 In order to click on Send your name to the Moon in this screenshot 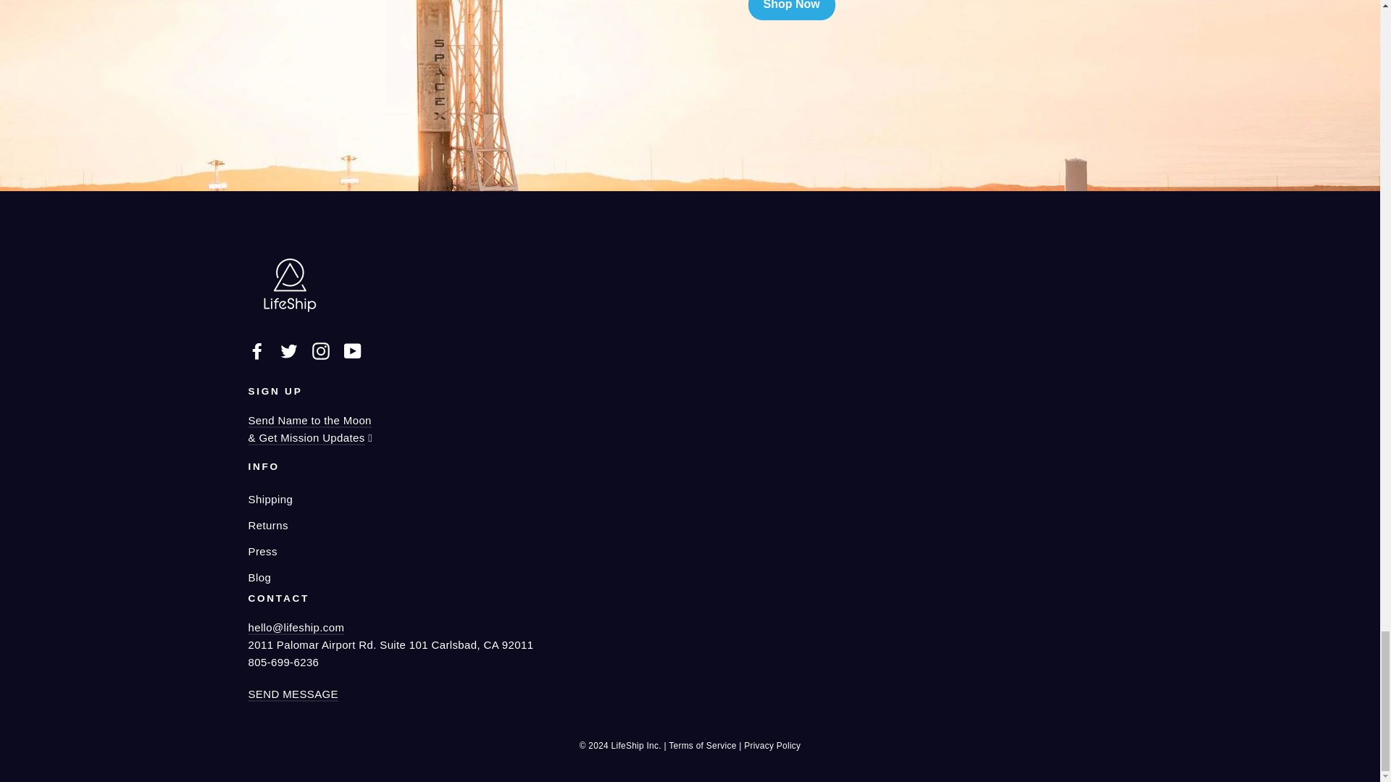, I will do `click(309, 429)`.